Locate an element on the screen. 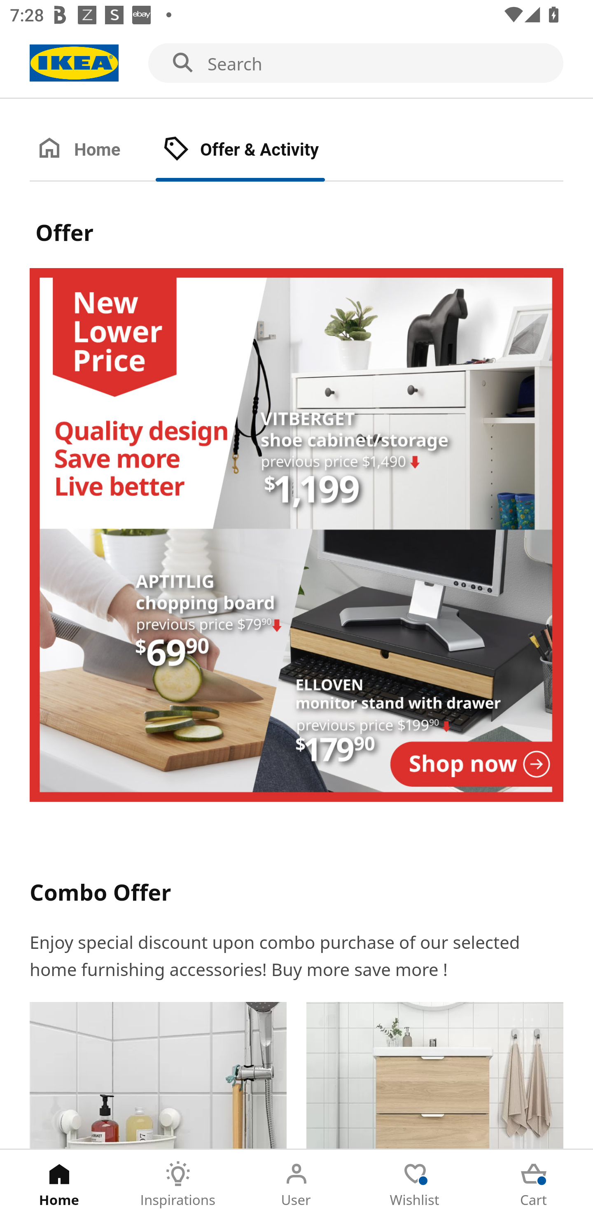  Inspirations
Tab 2 of 5 is located at coordinates (178, 1184).